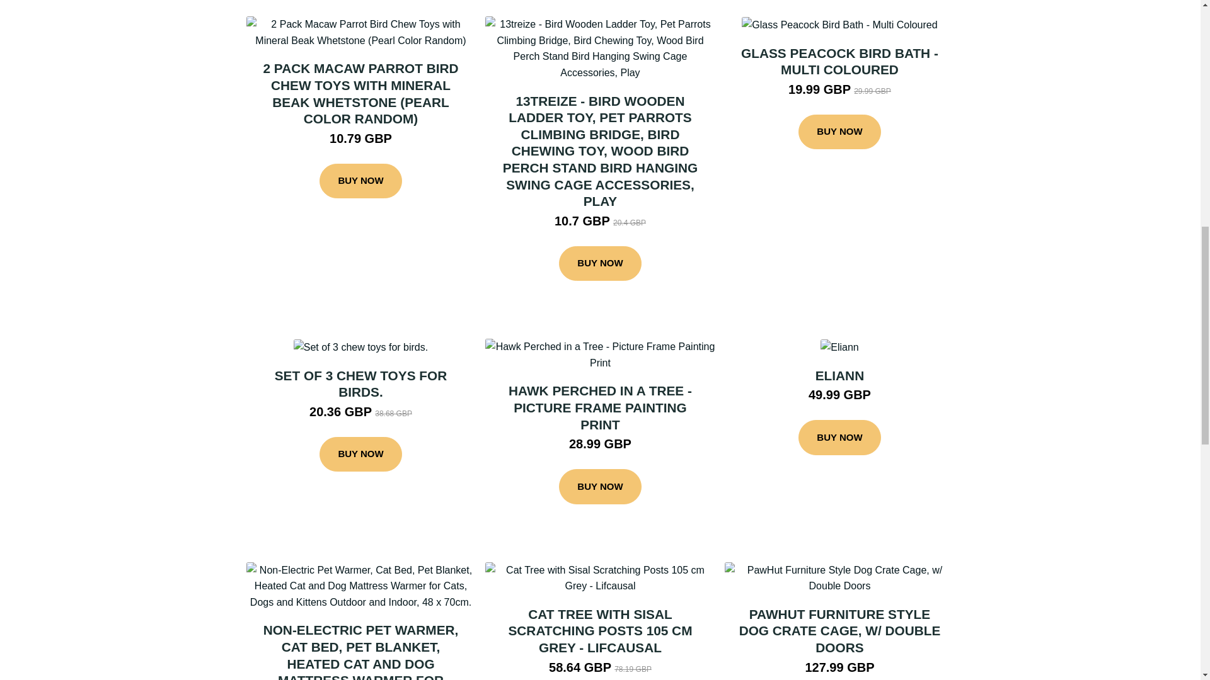 The height and width of the screenshot is (680, 1210). I want to click on BUY NOW, so click(600, 487).